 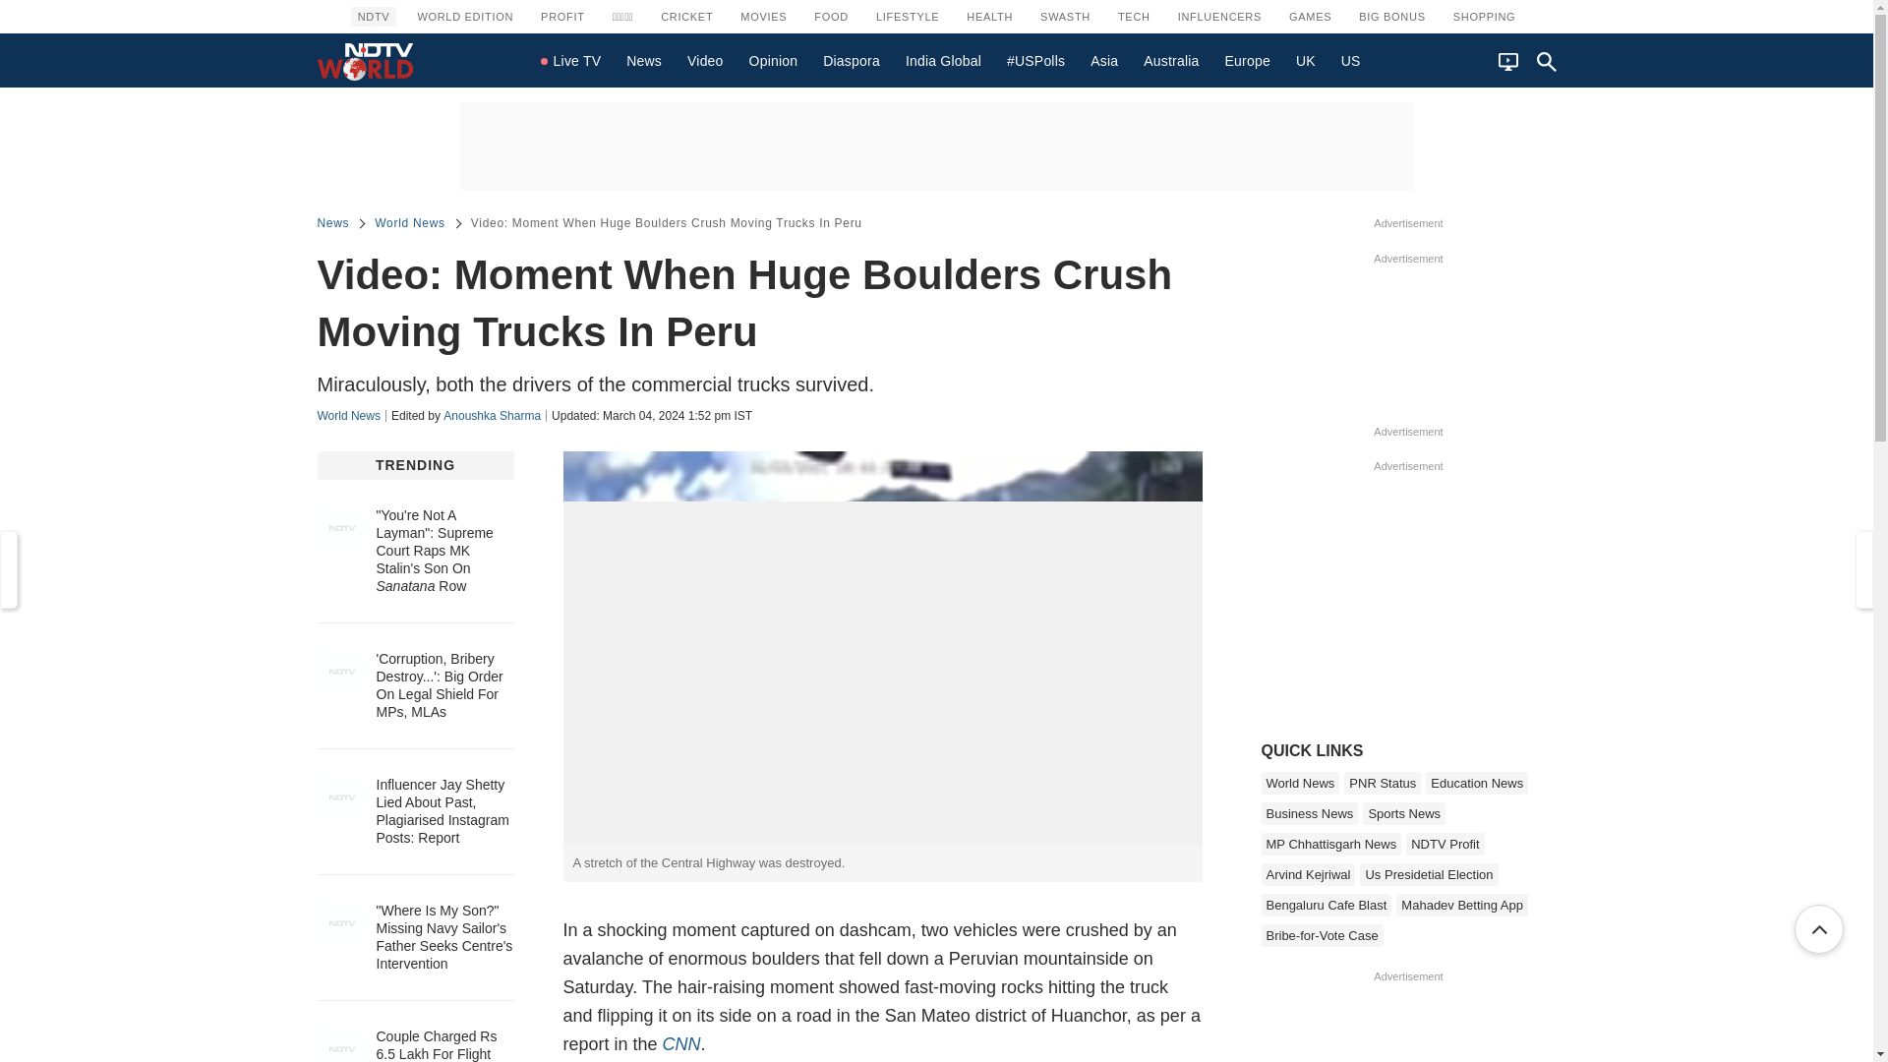 I want to click on WORLD EDITION, so click(x=464, y=16).